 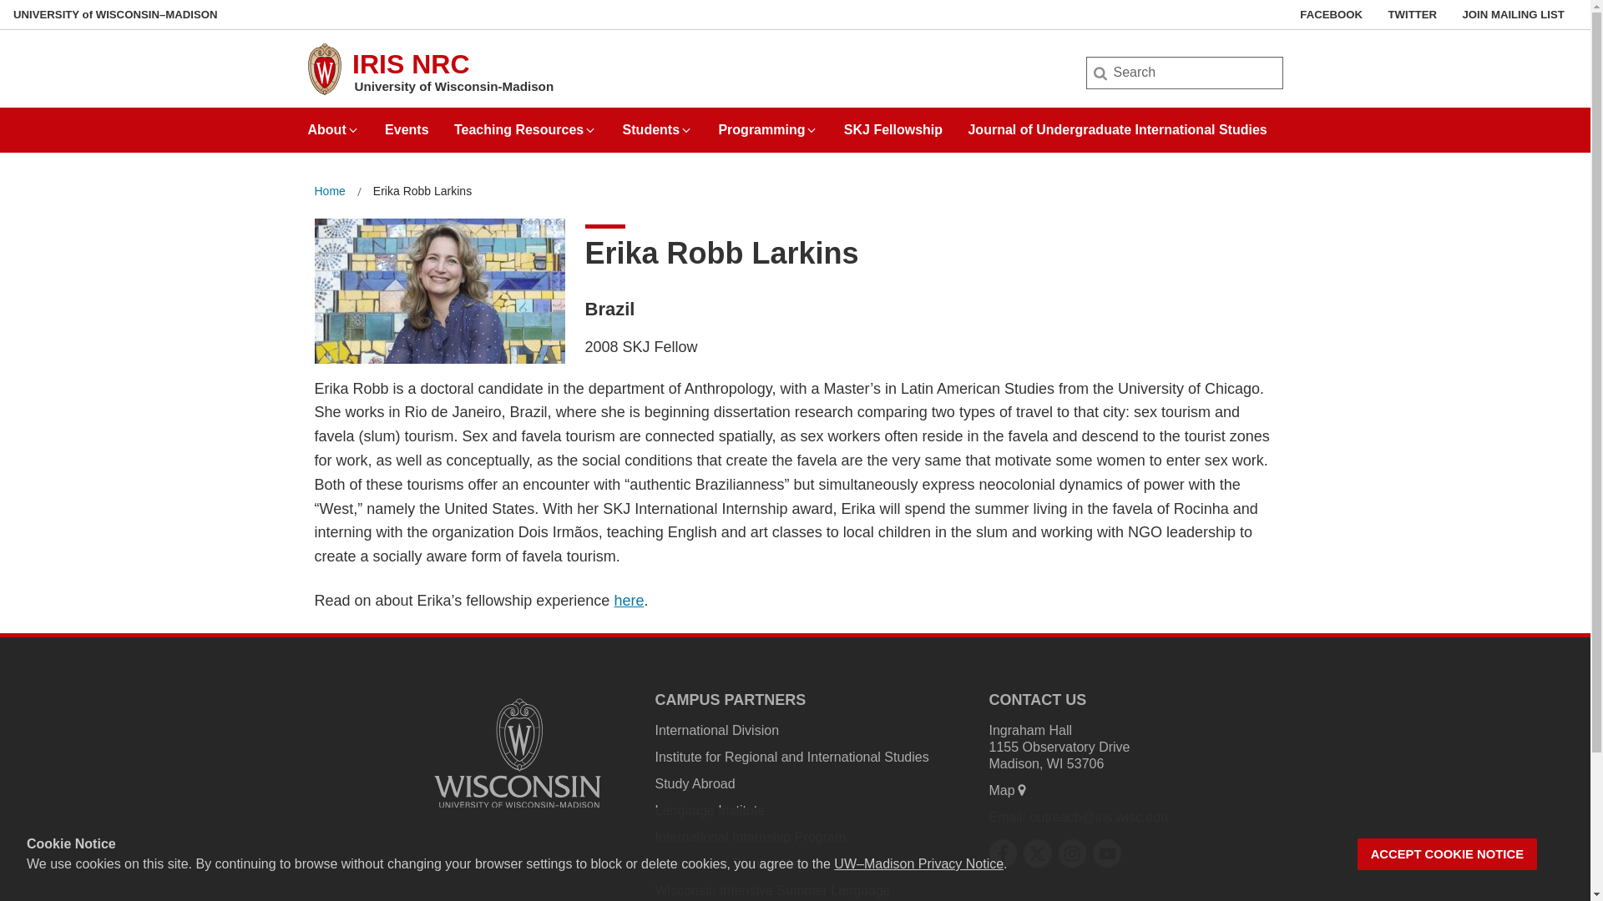 What do you see at coordinates (3, 3) in the screenshot?
I see `Skip to main content` at bounding box center [3, 3].